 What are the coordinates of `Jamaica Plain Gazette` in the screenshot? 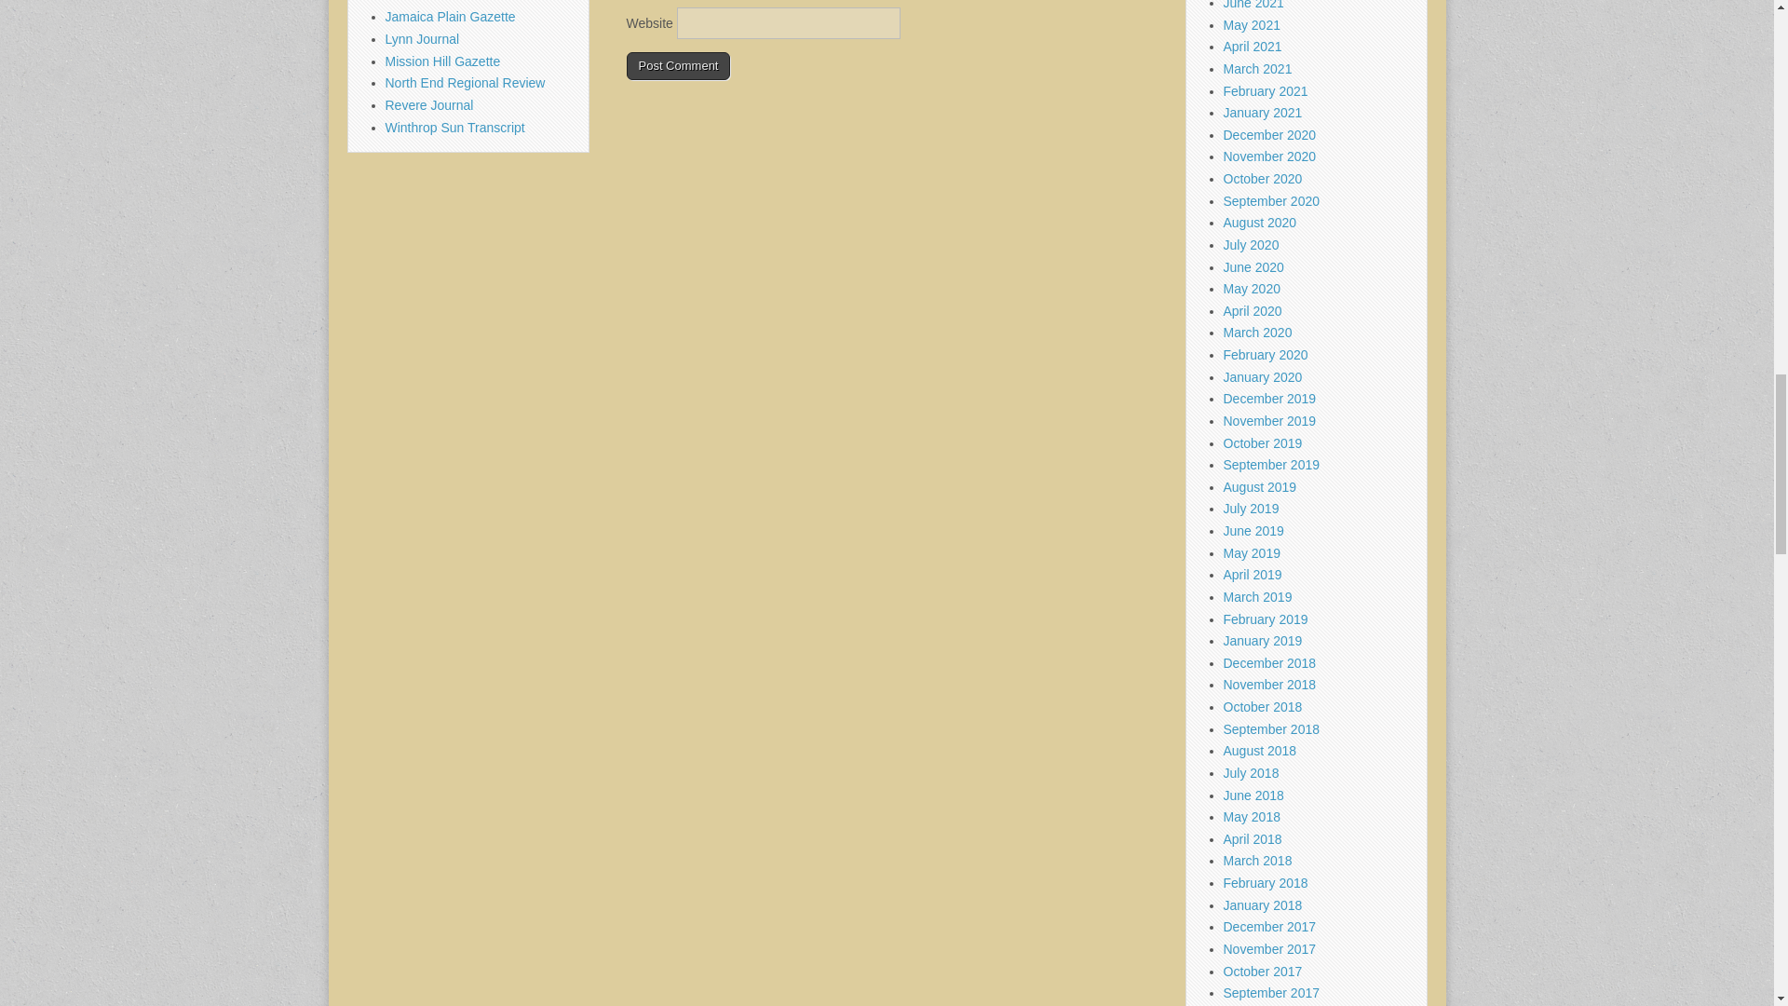 It's located at (451, 16).